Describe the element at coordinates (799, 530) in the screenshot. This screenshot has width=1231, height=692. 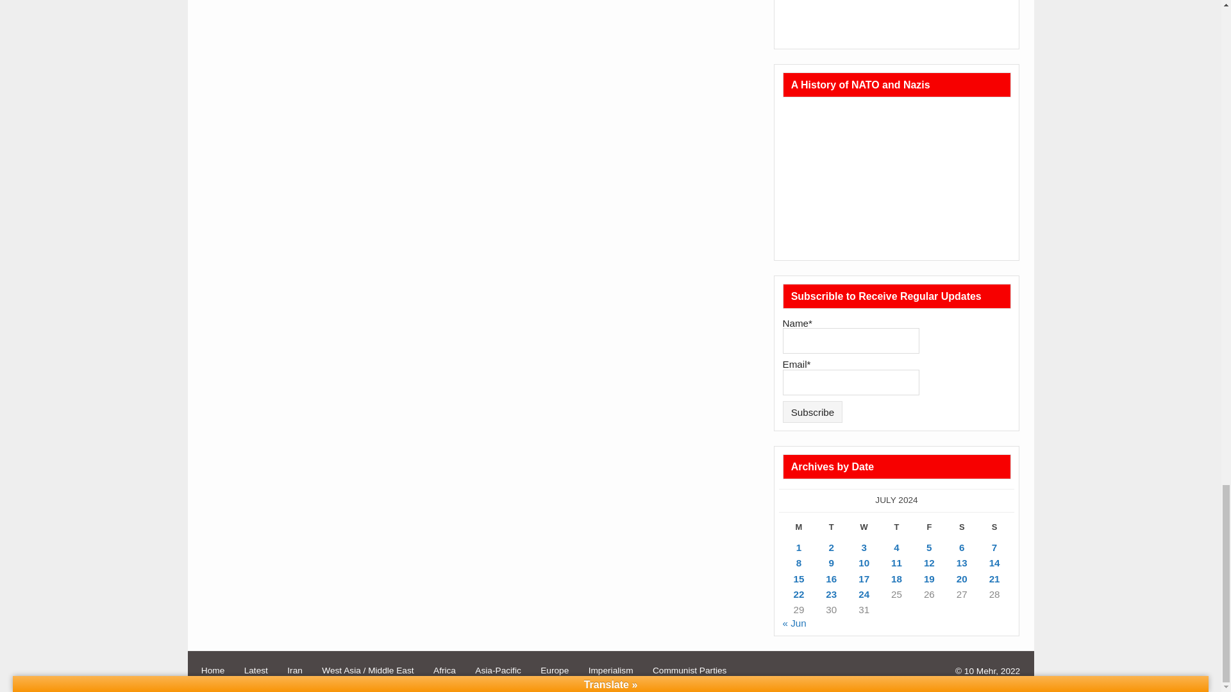
I see `Monday` at that location.